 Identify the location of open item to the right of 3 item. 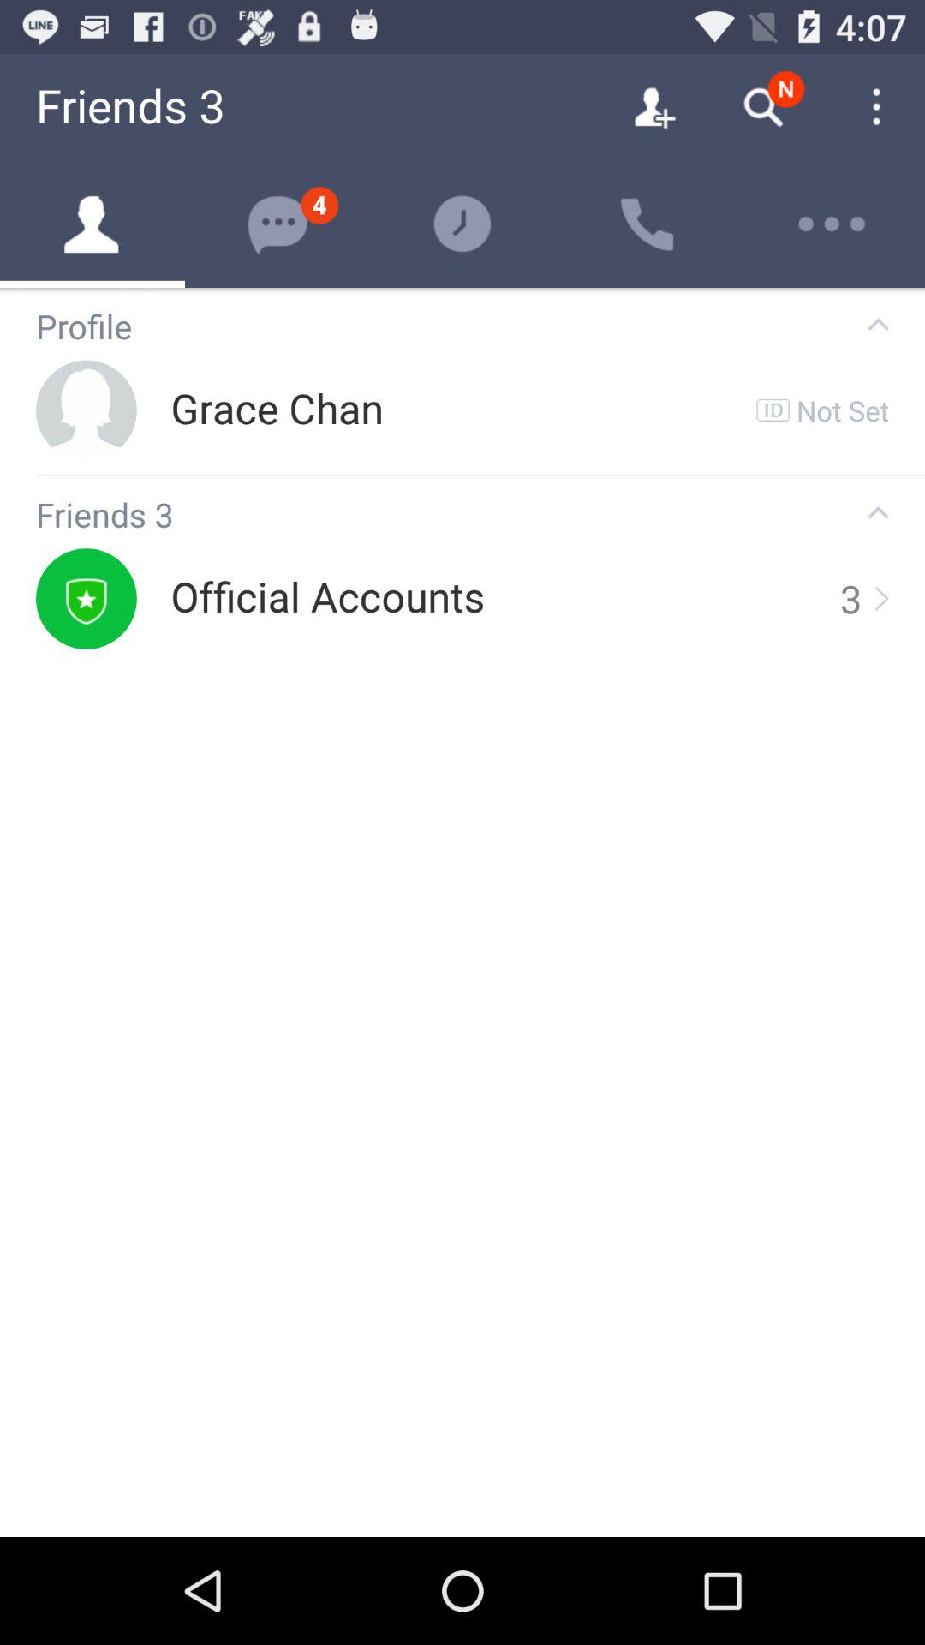
(880, 598).